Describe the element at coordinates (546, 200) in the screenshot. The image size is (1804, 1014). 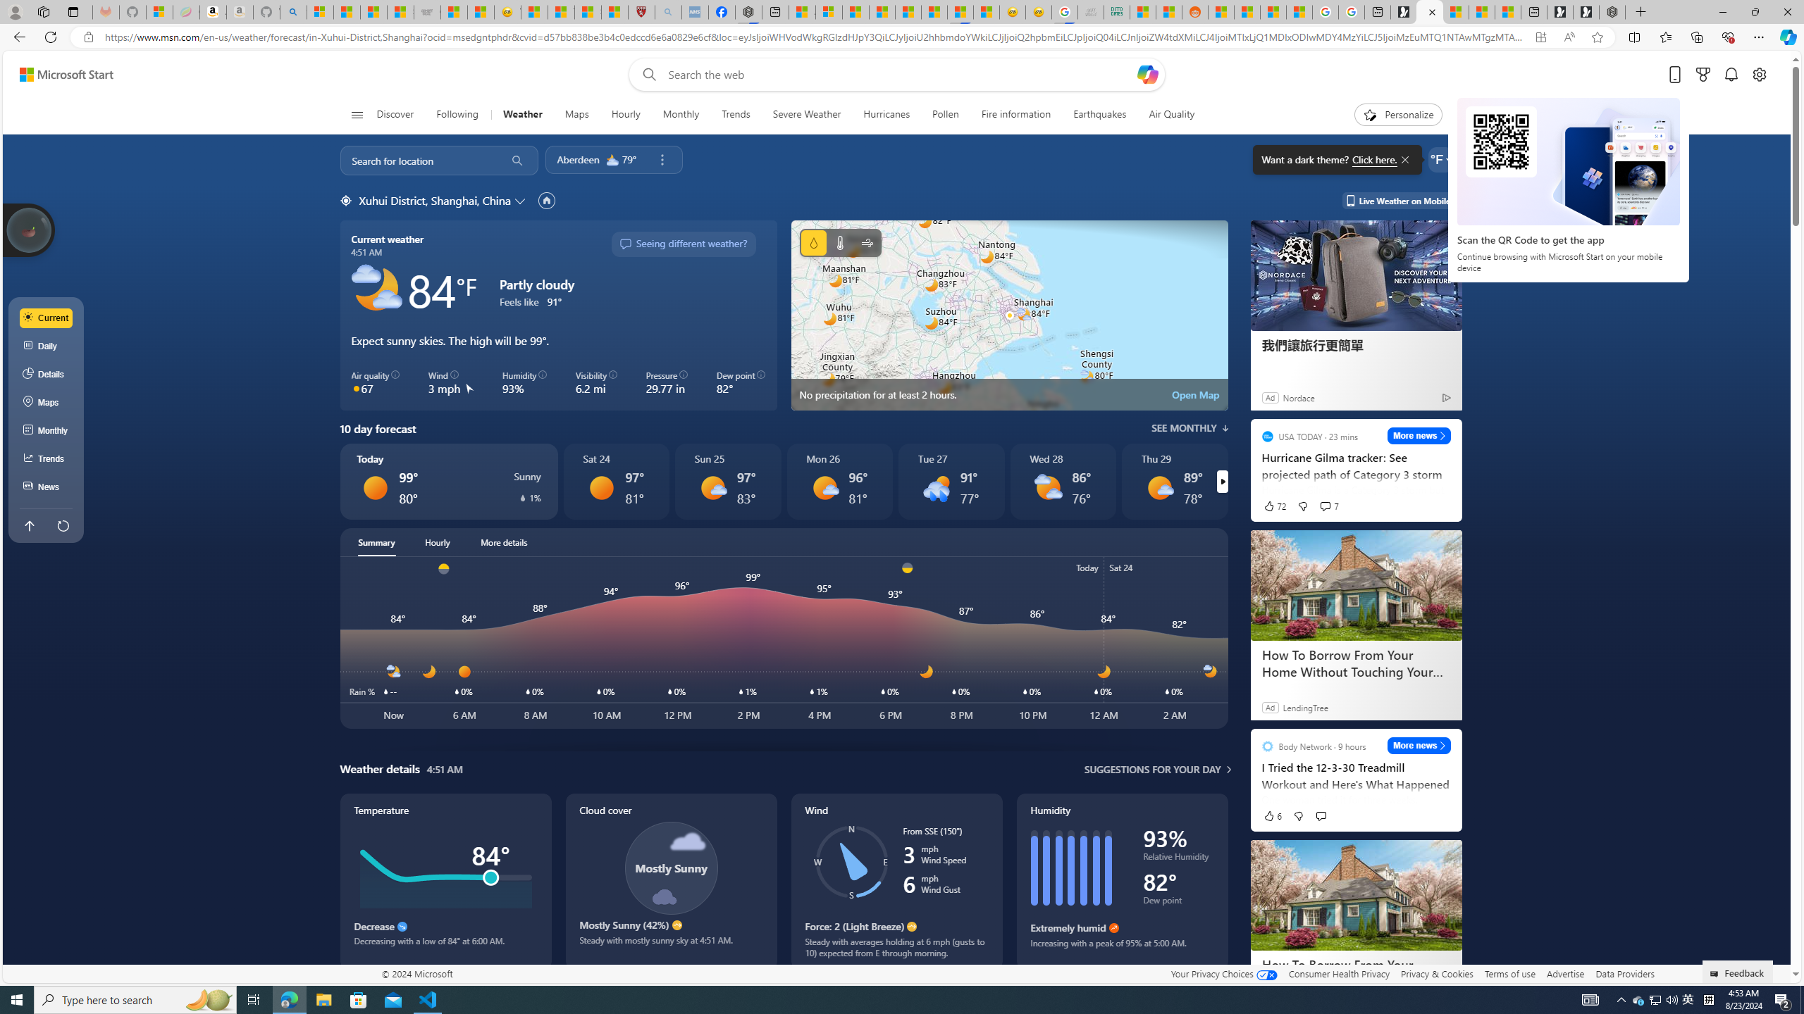
I see `Set as primary location` at that location.